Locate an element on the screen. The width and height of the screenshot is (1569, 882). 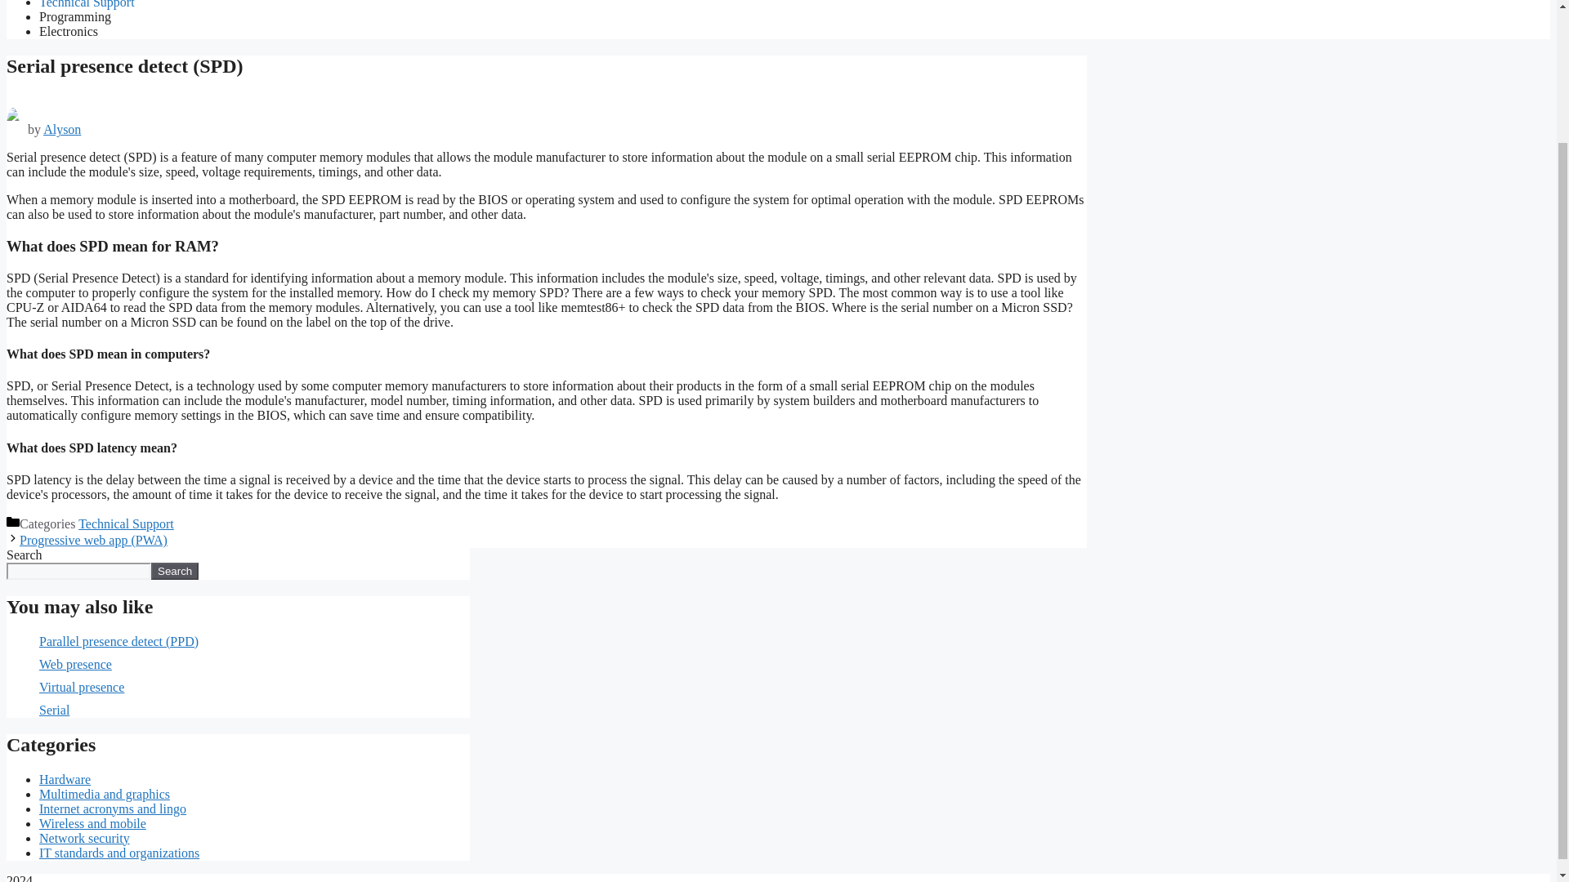
Search is located at coordinates (175, 571).